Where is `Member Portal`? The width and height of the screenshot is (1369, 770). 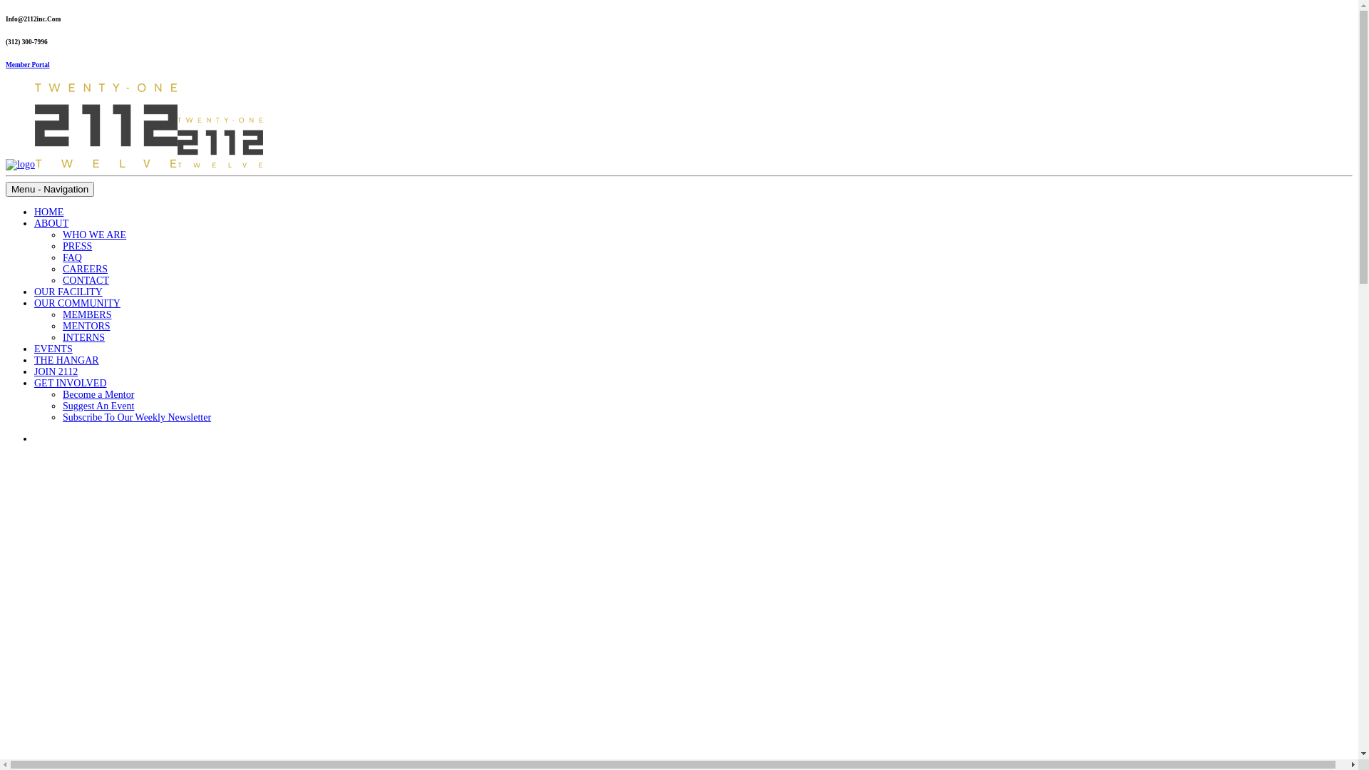 Member Portal is located at coordinates (28, 65).